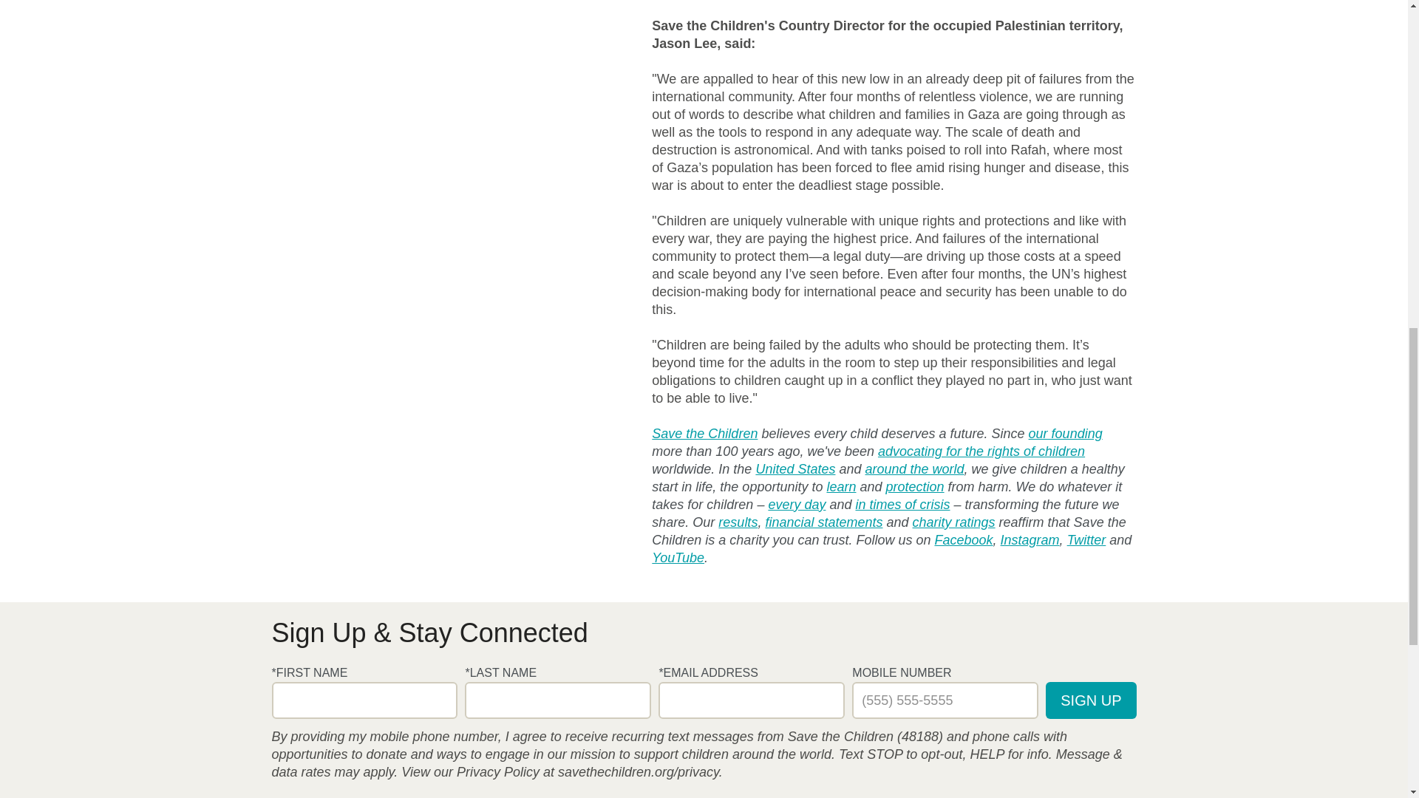 The image size is (1419, 798). I want to click on Protection, so click(915, 486).